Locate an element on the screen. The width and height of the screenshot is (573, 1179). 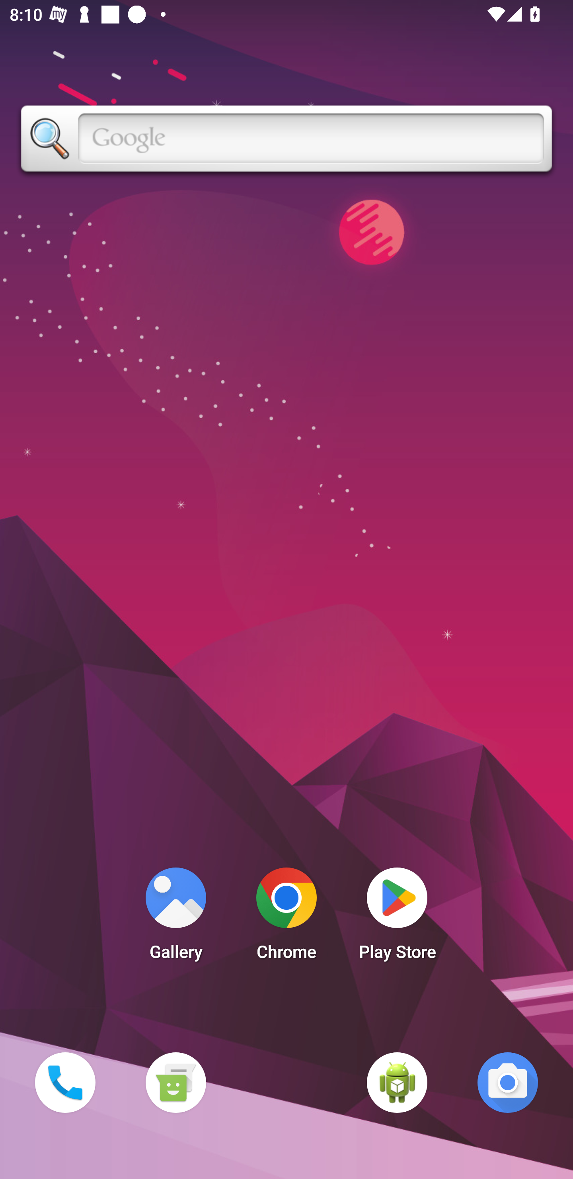
Messaging is located at coordinates (175, 1082).